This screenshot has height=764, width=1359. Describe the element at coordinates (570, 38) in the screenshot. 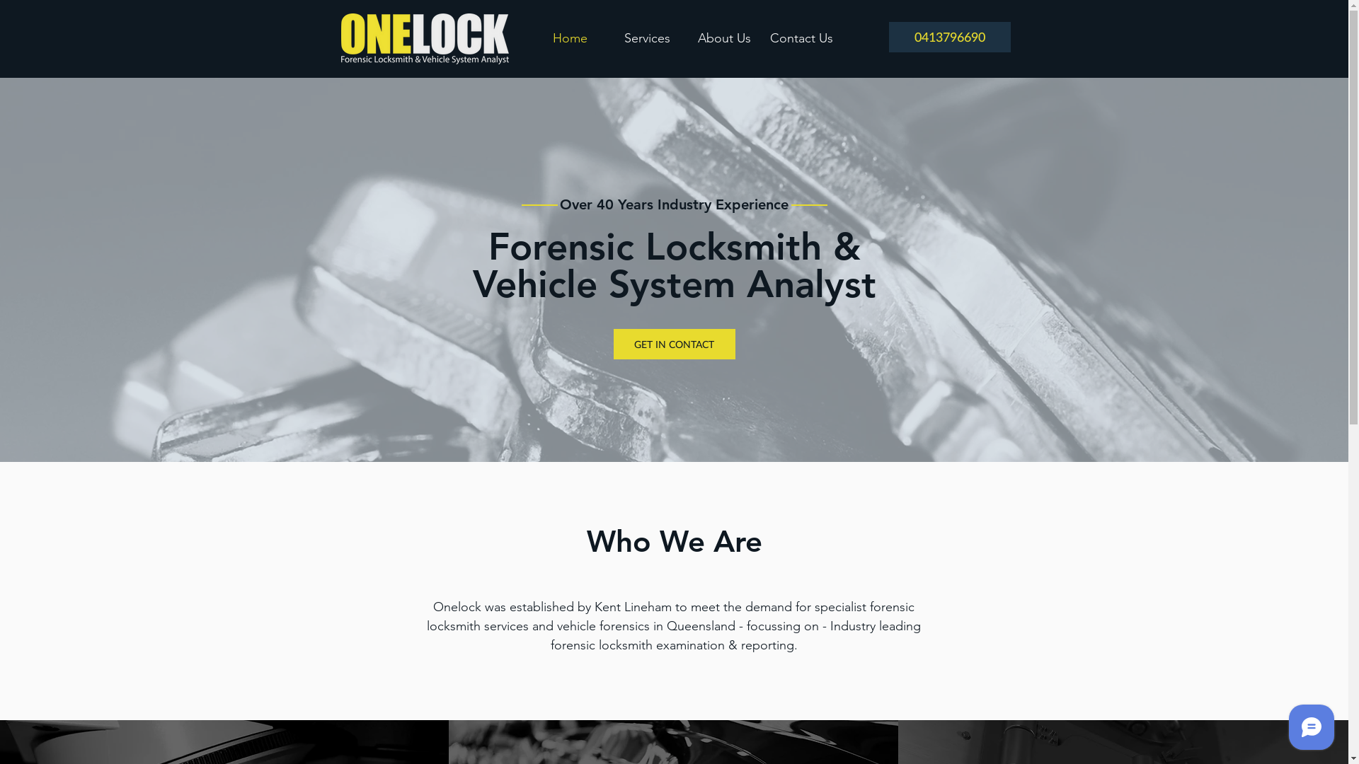

I see `Home` at that location.